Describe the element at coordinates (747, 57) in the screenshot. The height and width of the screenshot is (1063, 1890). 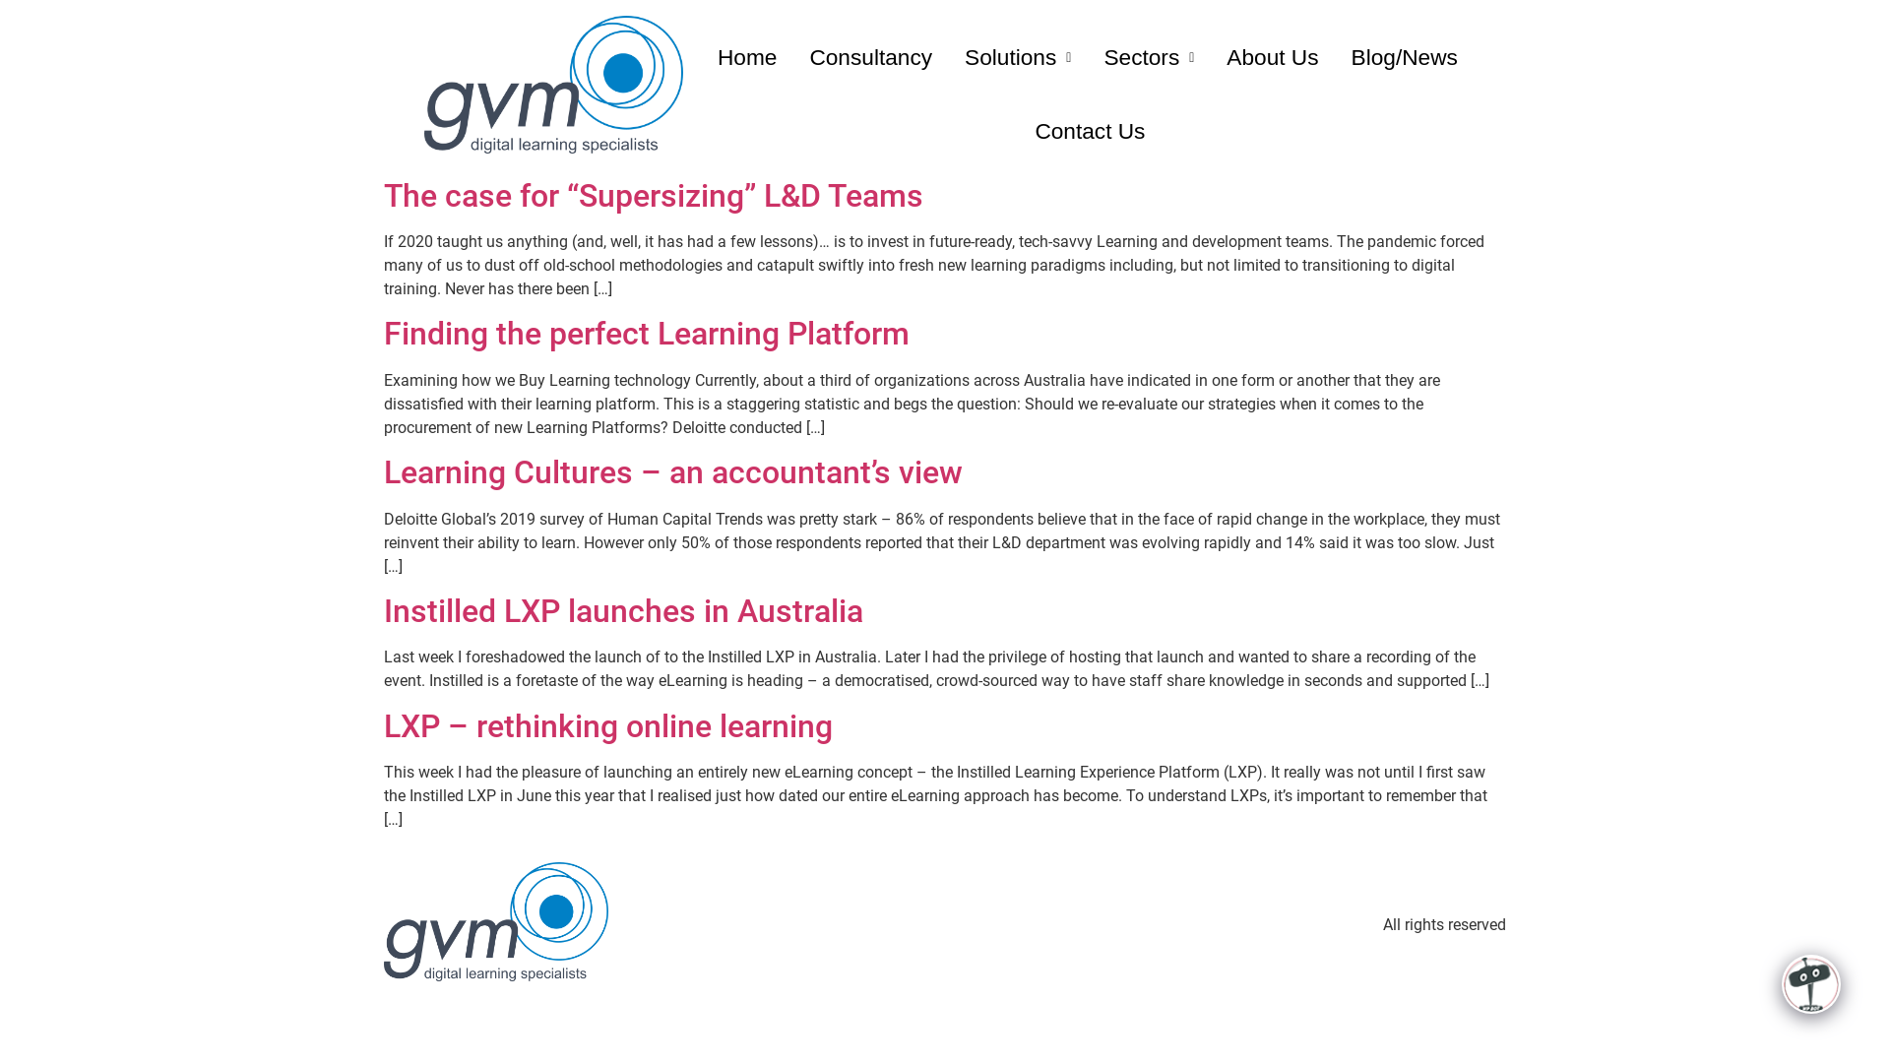
I see `Home` at that location.